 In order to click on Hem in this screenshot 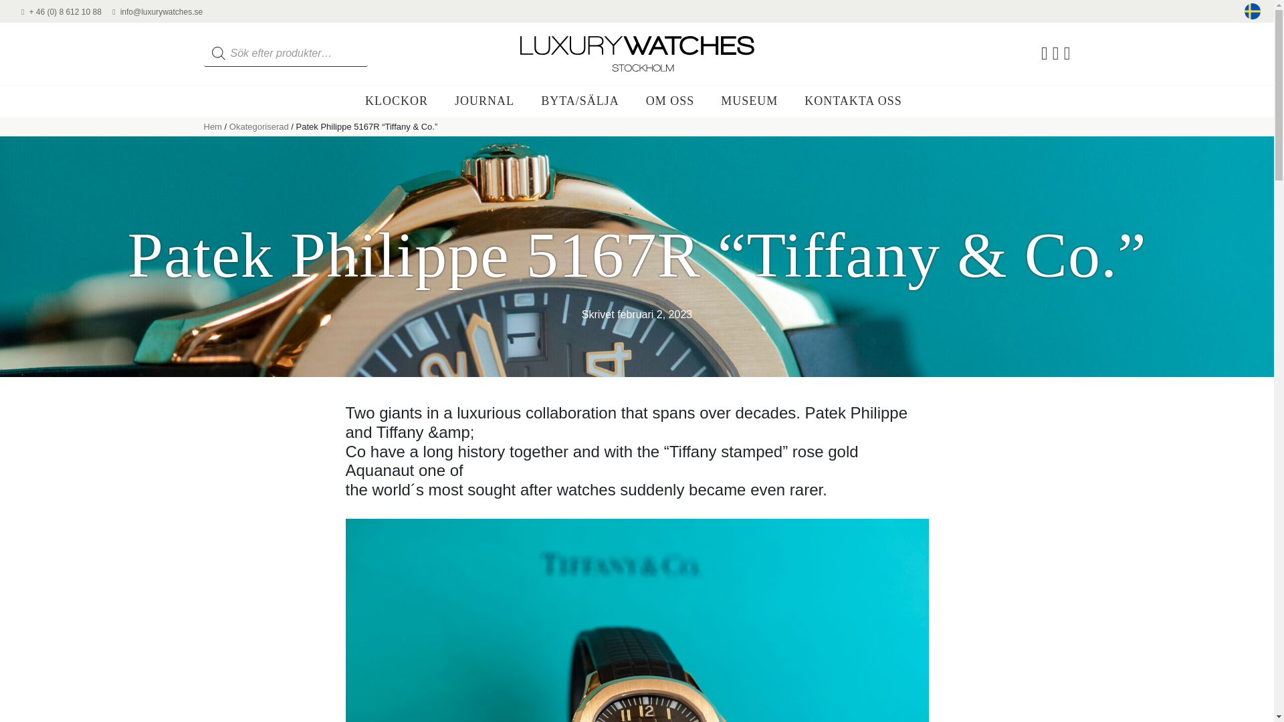, I will do `click(211, 126)`.